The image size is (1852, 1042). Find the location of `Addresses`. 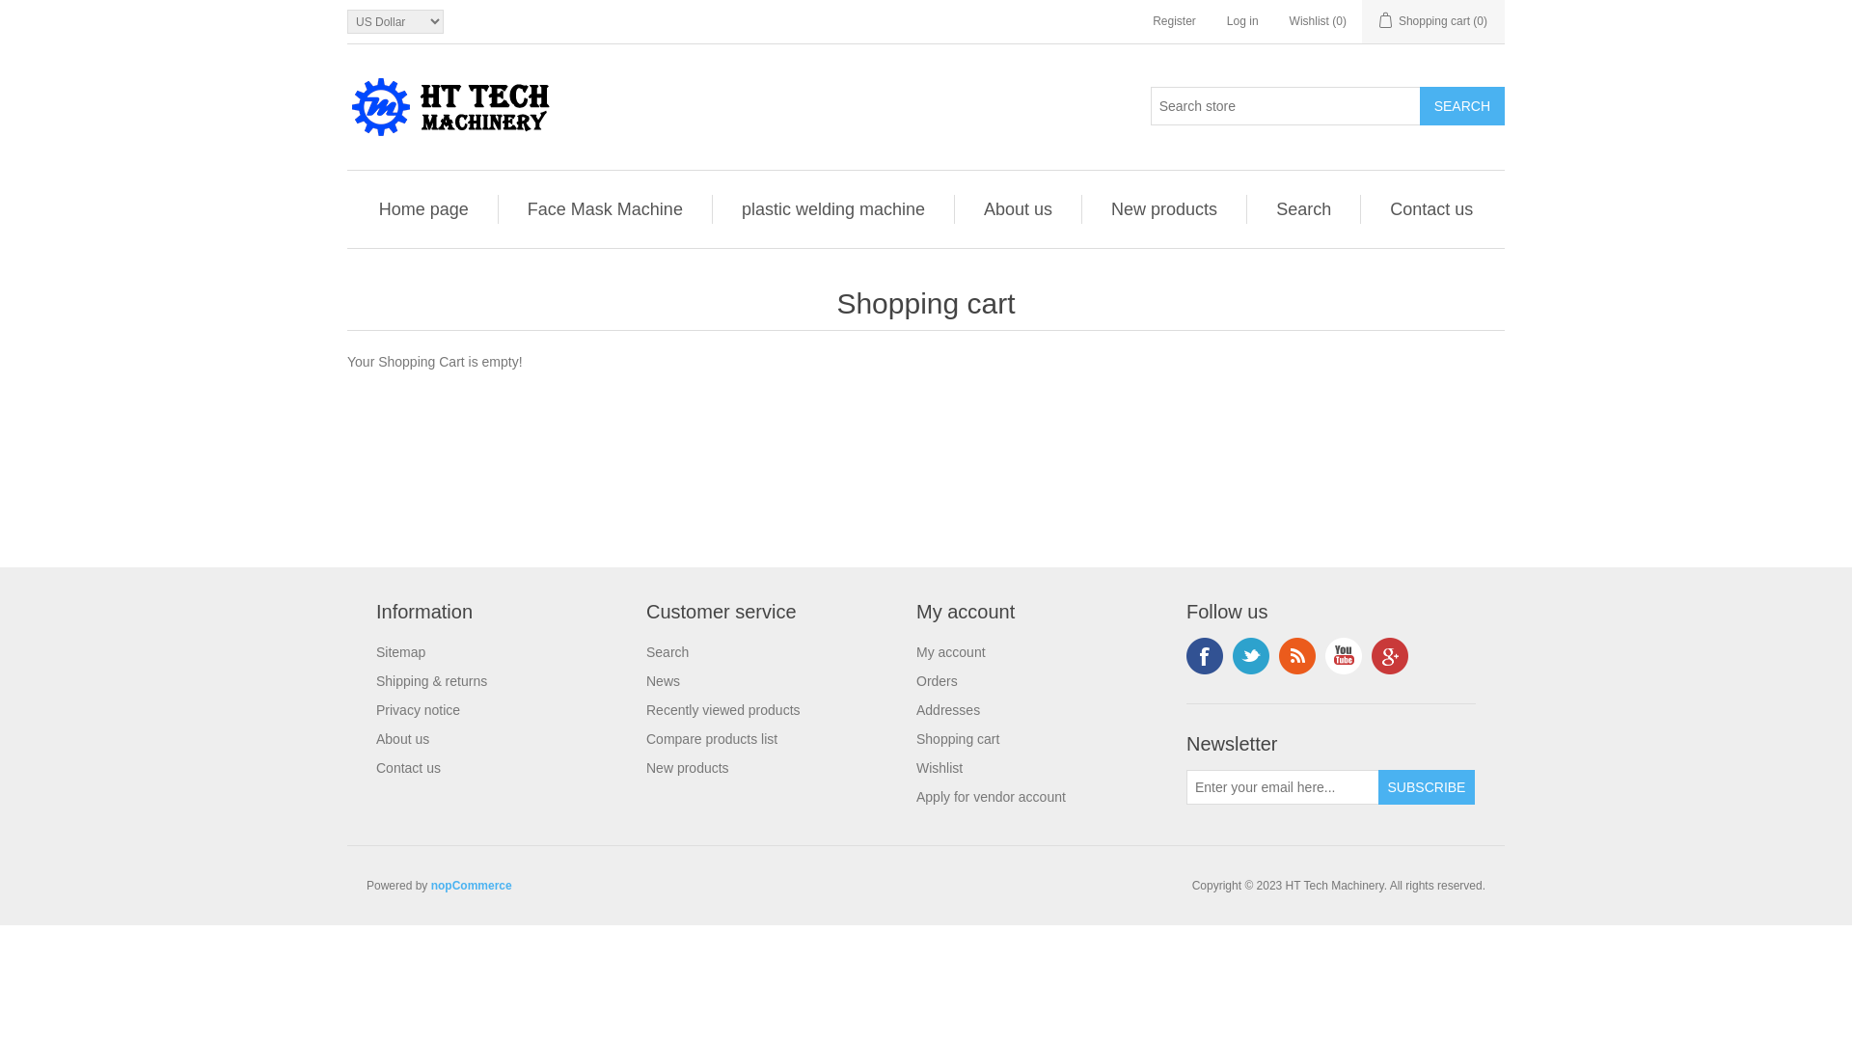

Addresses is located at coordinates (948, 710).